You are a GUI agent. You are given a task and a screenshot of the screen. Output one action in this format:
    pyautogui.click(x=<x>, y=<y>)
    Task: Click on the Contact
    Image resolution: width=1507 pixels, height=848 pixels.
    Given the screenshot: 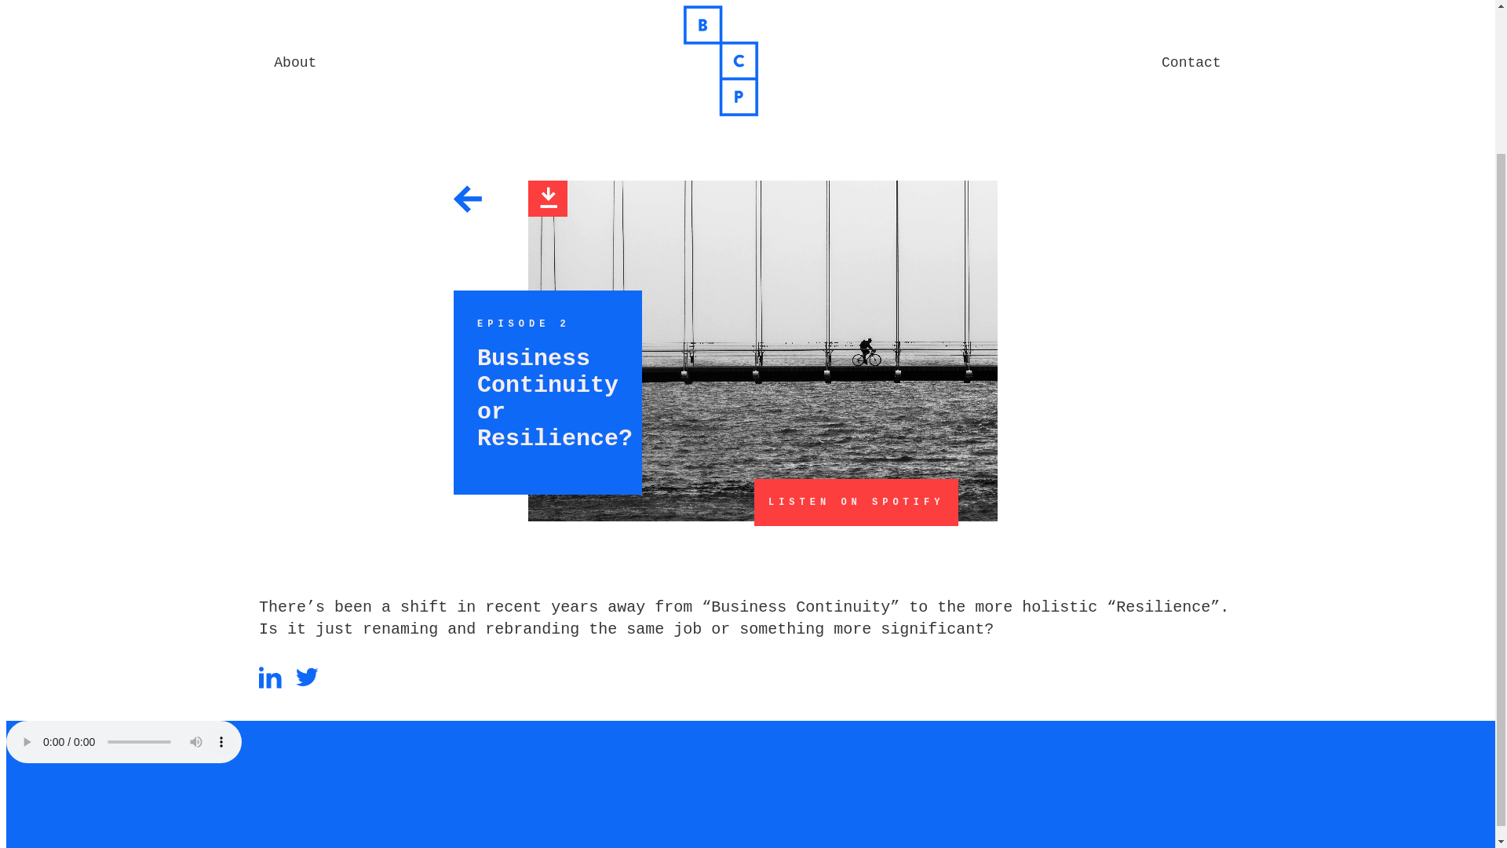 What is the action you would take?
    pyautogui.click(x=1191, y=63)
    